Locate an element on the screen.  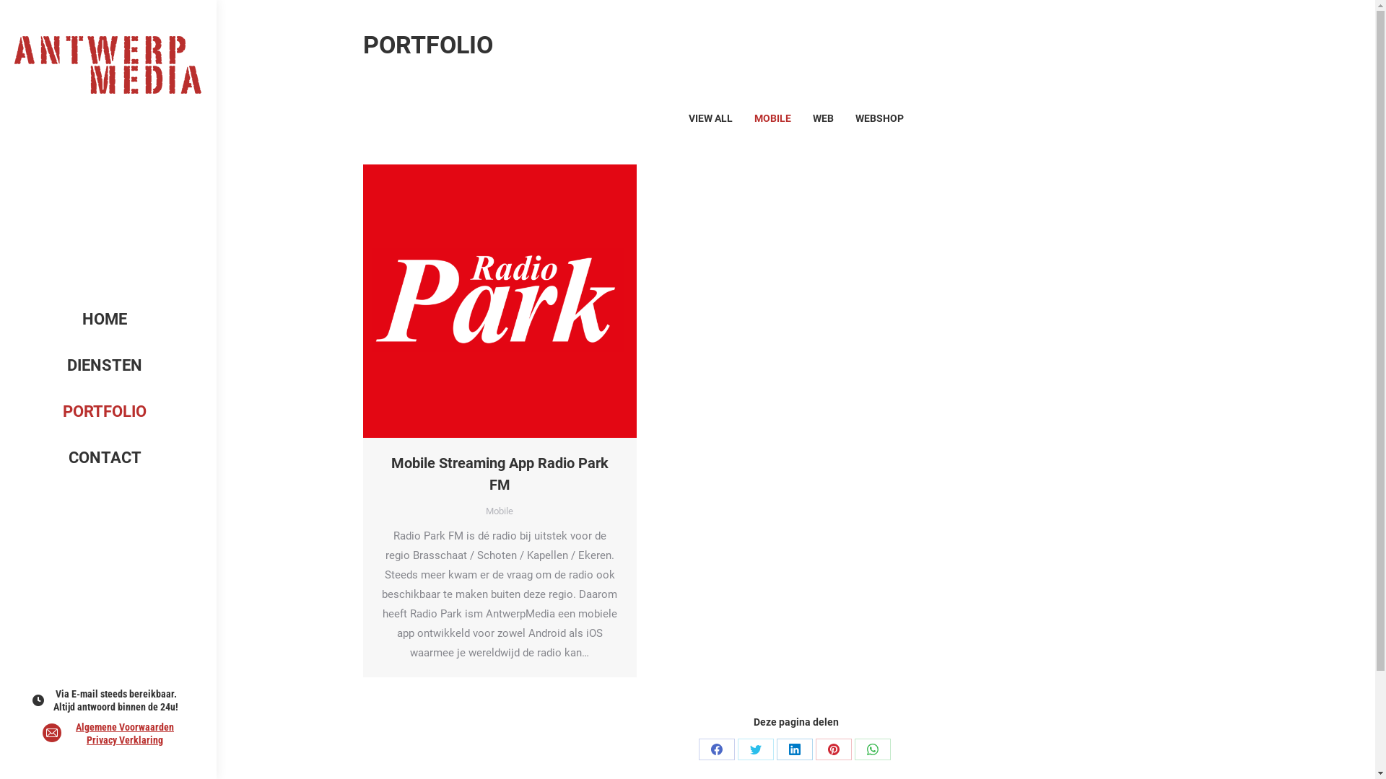
MOBILE is located at coordinates (772, 118).